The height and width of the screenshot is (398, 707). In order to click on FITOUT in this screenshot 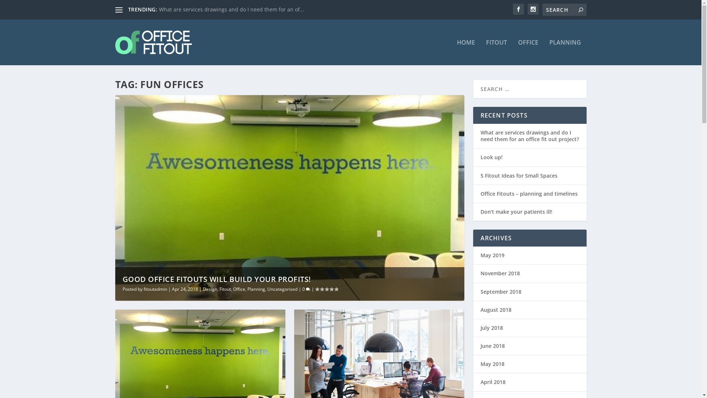, I will do `click(496, 52)`.